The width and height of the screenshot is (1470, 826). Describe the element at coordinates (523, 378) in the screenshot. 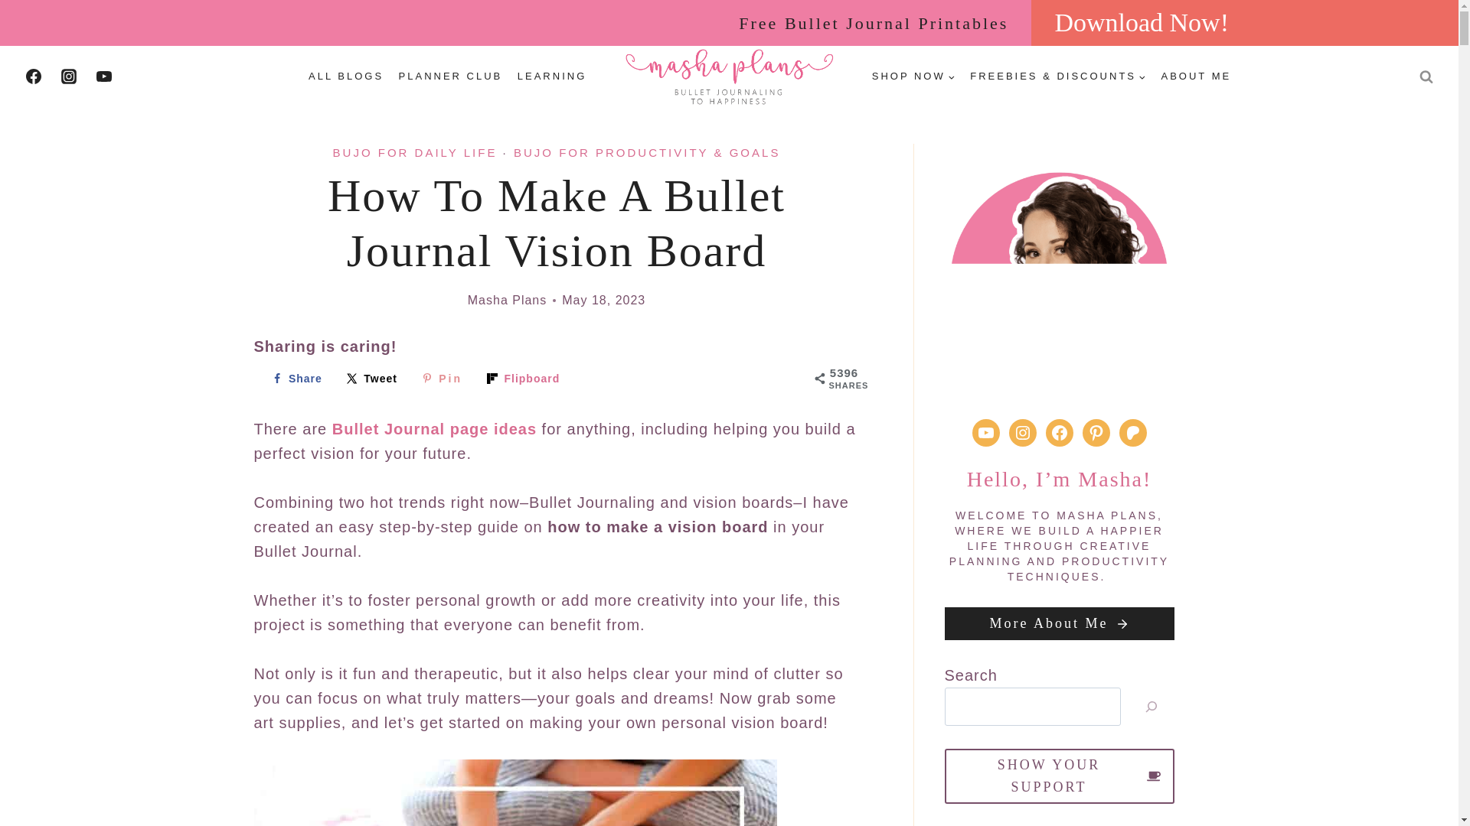

I see `Share on Flipboard` at that location.